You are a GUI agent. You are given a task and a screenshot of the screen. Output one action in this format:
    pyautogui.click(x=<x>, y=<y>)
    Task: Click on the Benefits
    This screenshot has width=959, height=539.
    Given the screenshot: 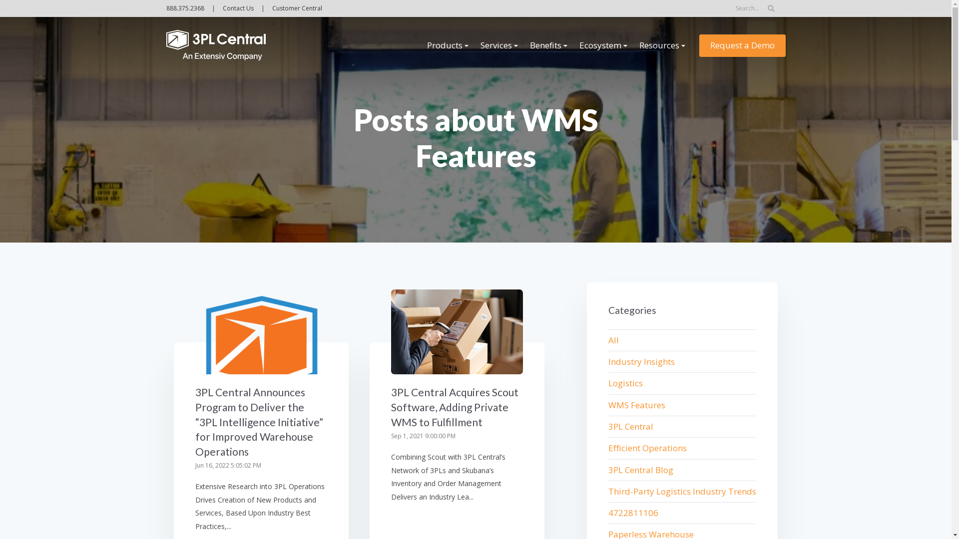 What is the action you would take?
    pyautogui.click(x=548, y=45)
    